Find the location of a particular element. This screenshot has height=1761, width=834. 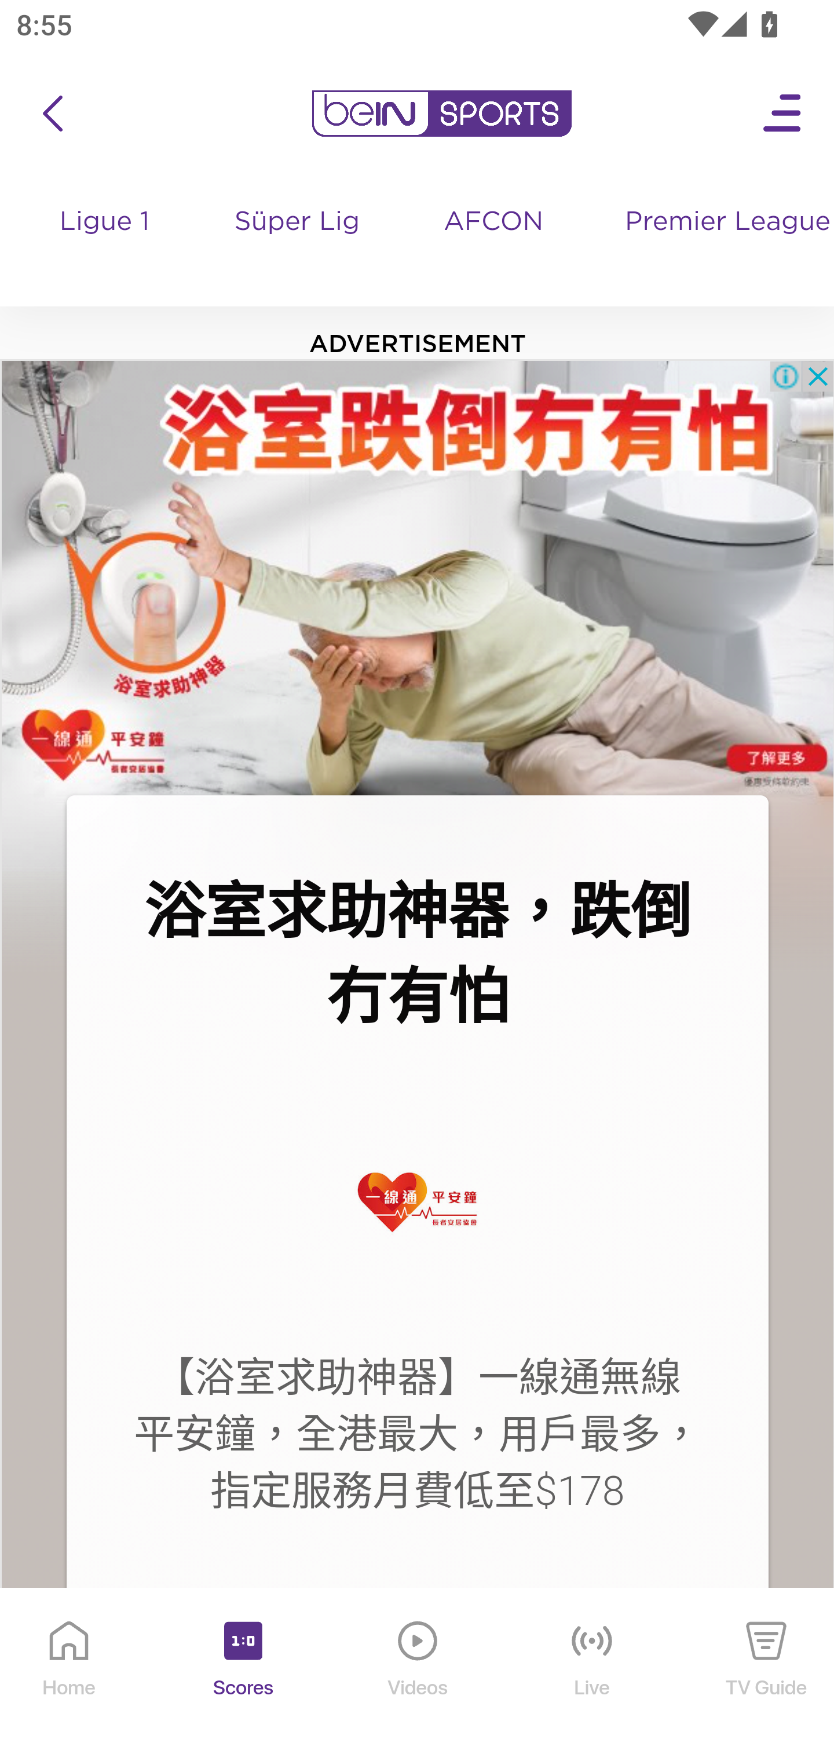

icon back is located at coordinates (52, 114).